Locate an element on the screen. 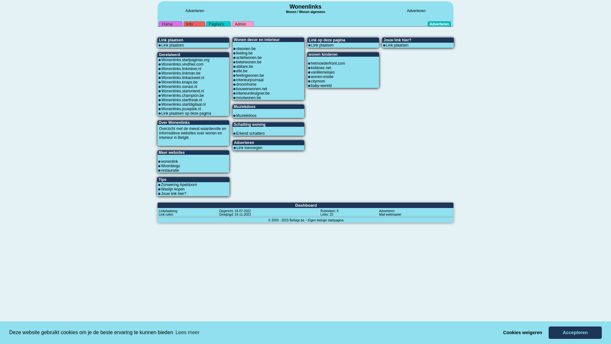  abitare.be is located at coordinates (244, 67).